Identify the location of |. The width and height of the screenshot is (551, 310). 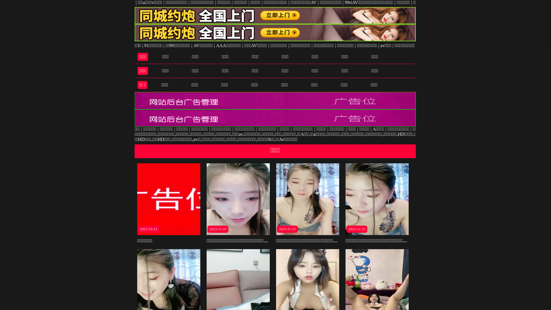
(394, 2).